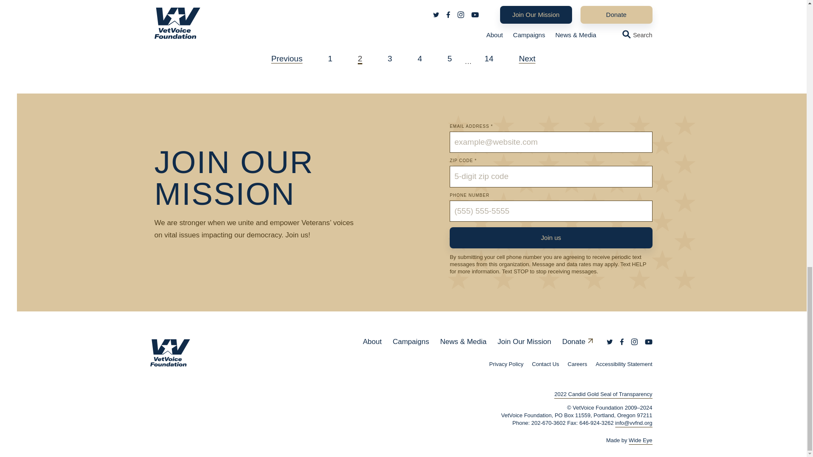 This screenshot has height=457, width=813. What do you see at coordinates (174, 353) in the screenshot?
I see `Return Home` at bounding box center [174, 353].